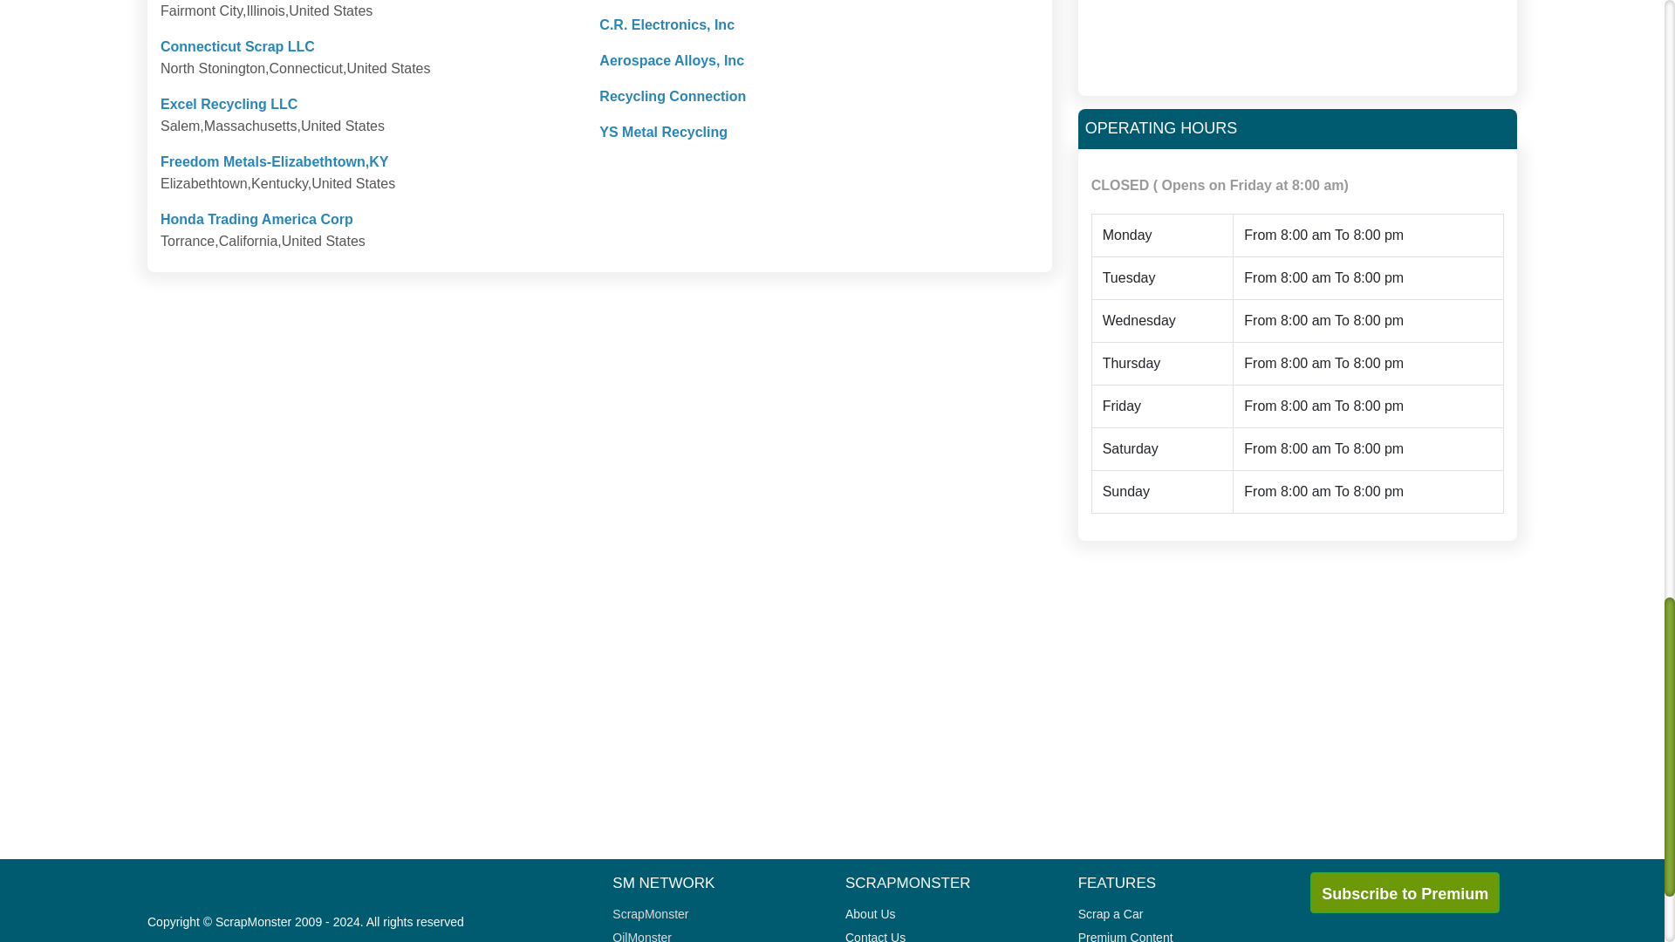  What do you see at coordinates (237, 46) in the screenshot?
I see `Connecticut Scrap LLC ` at bounding box center [237, 46].